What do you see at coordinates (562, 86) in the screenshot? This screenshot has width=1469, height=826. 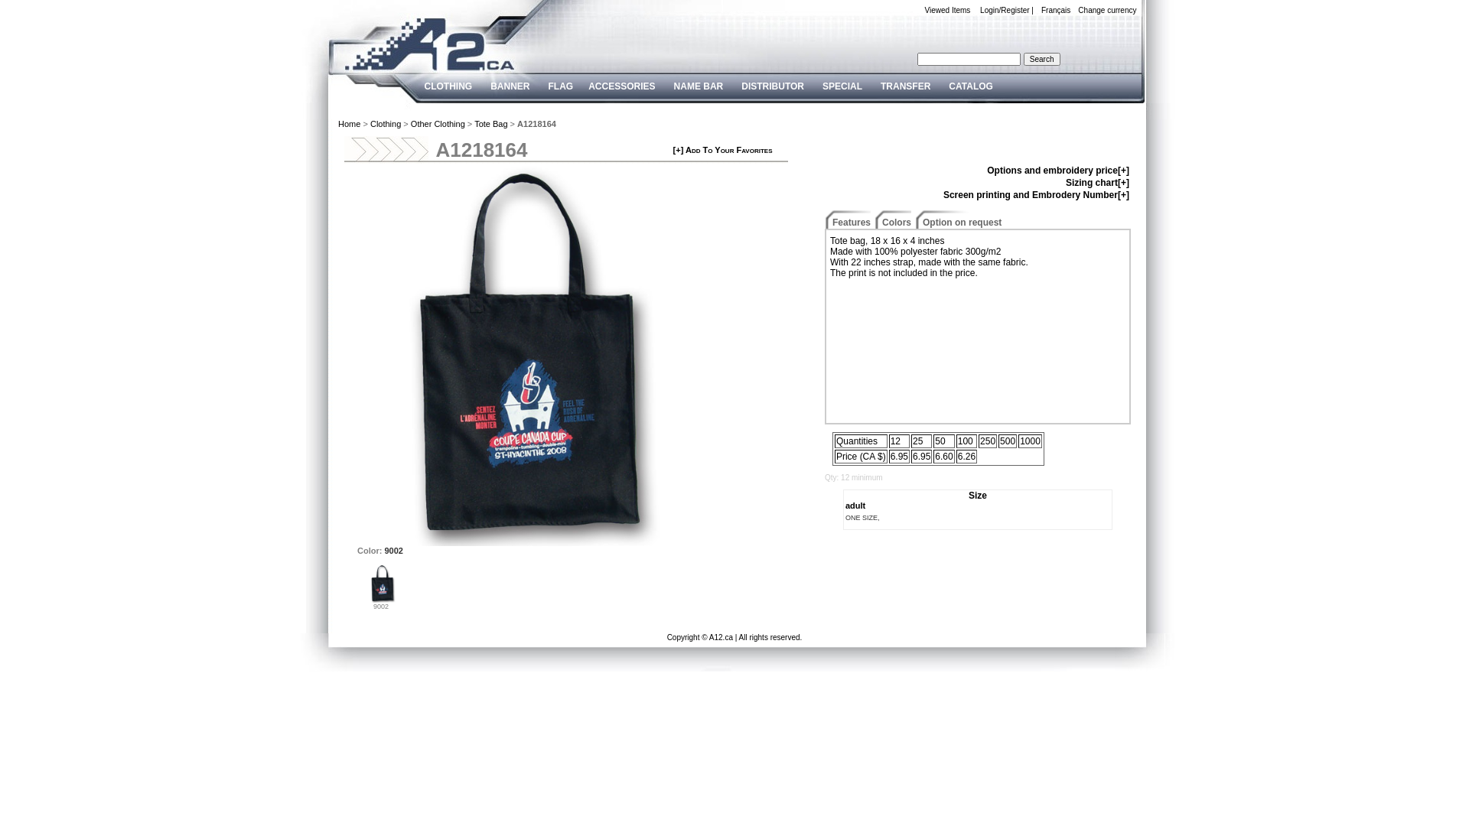 I see `FLAG` at bounding box center [562, 86].